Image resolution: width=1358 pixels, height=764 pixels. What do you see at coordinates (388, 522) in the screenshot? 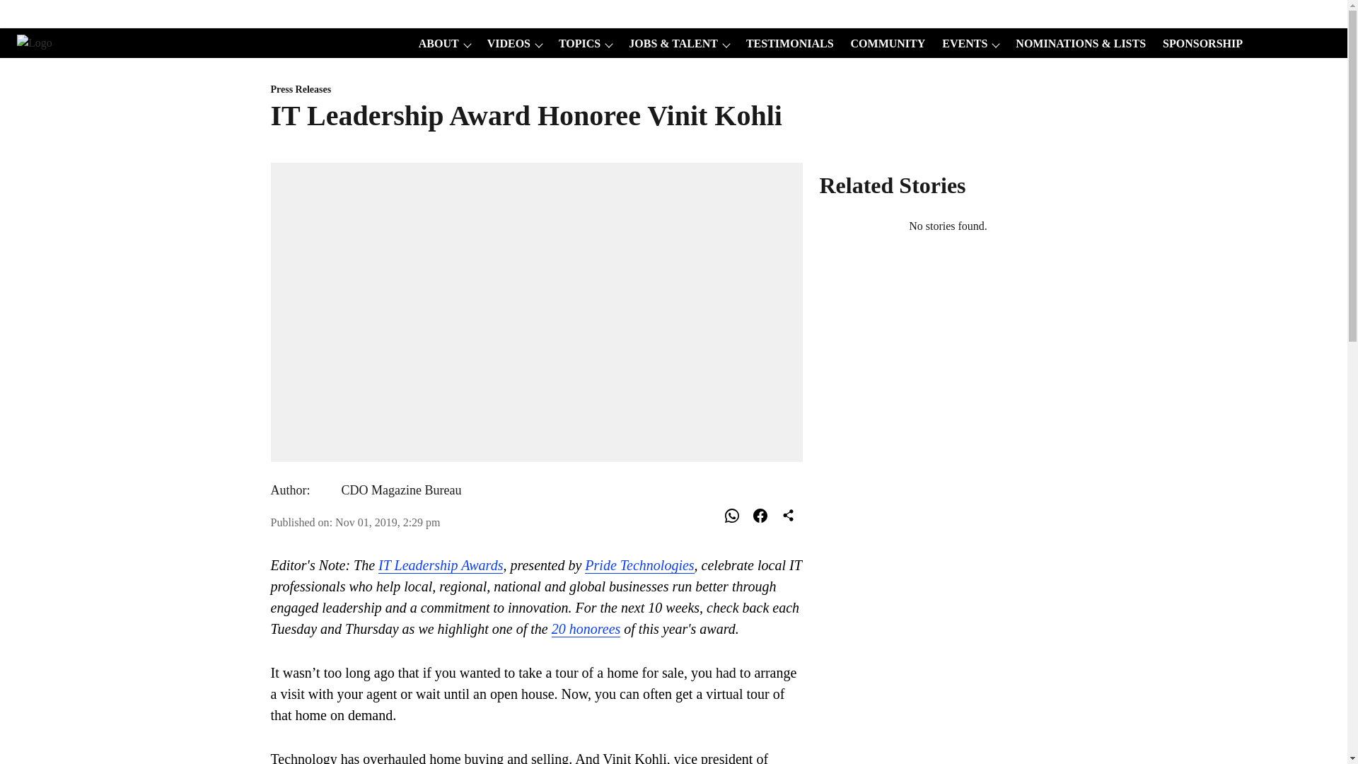
I see `2019-11-01 14:29` at bounding box center [388, 522].